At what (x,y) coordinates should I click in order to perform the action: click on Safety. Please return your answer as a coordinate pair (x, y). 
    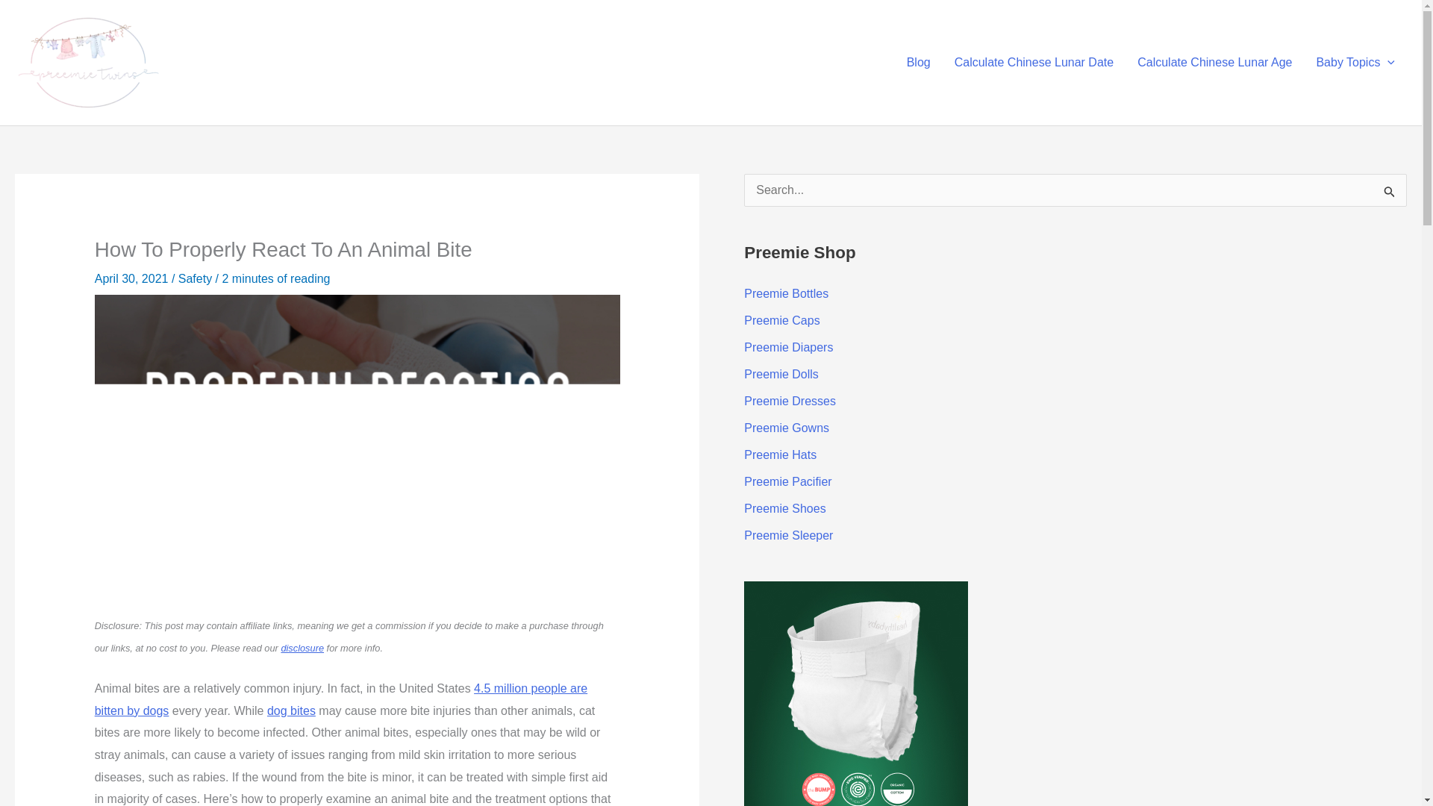
    Looking at the image, I should click on (195, 279).